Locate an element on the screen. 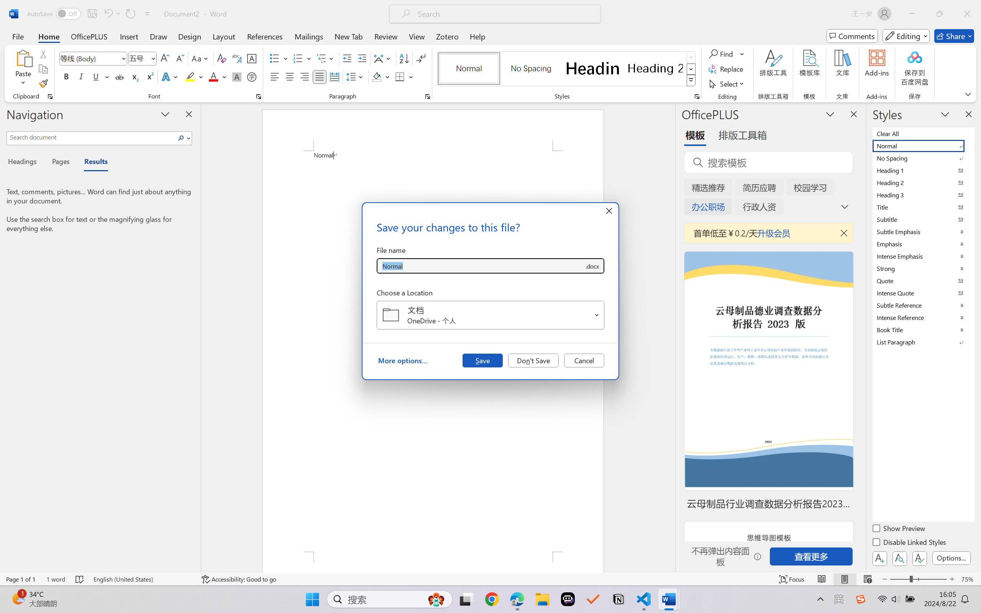  Borders is located at coordinates (404, 77).